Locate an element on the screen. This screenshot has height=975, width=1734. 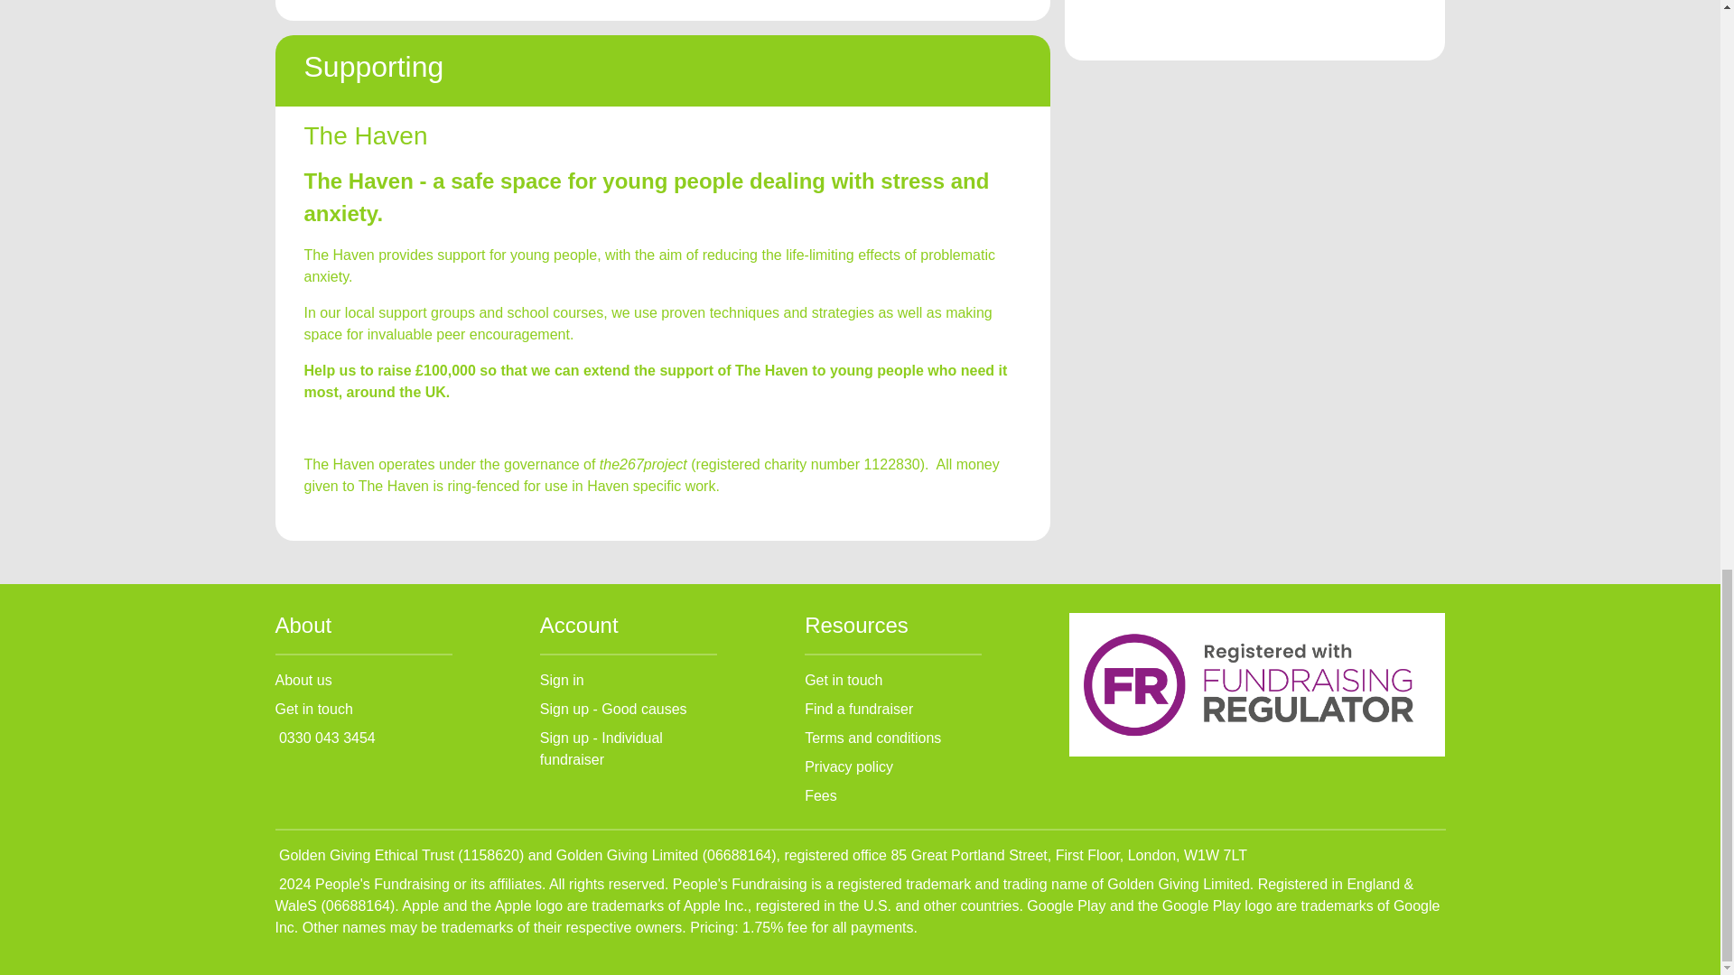
Sign up - Good causes is located at coordinates (612, 708).